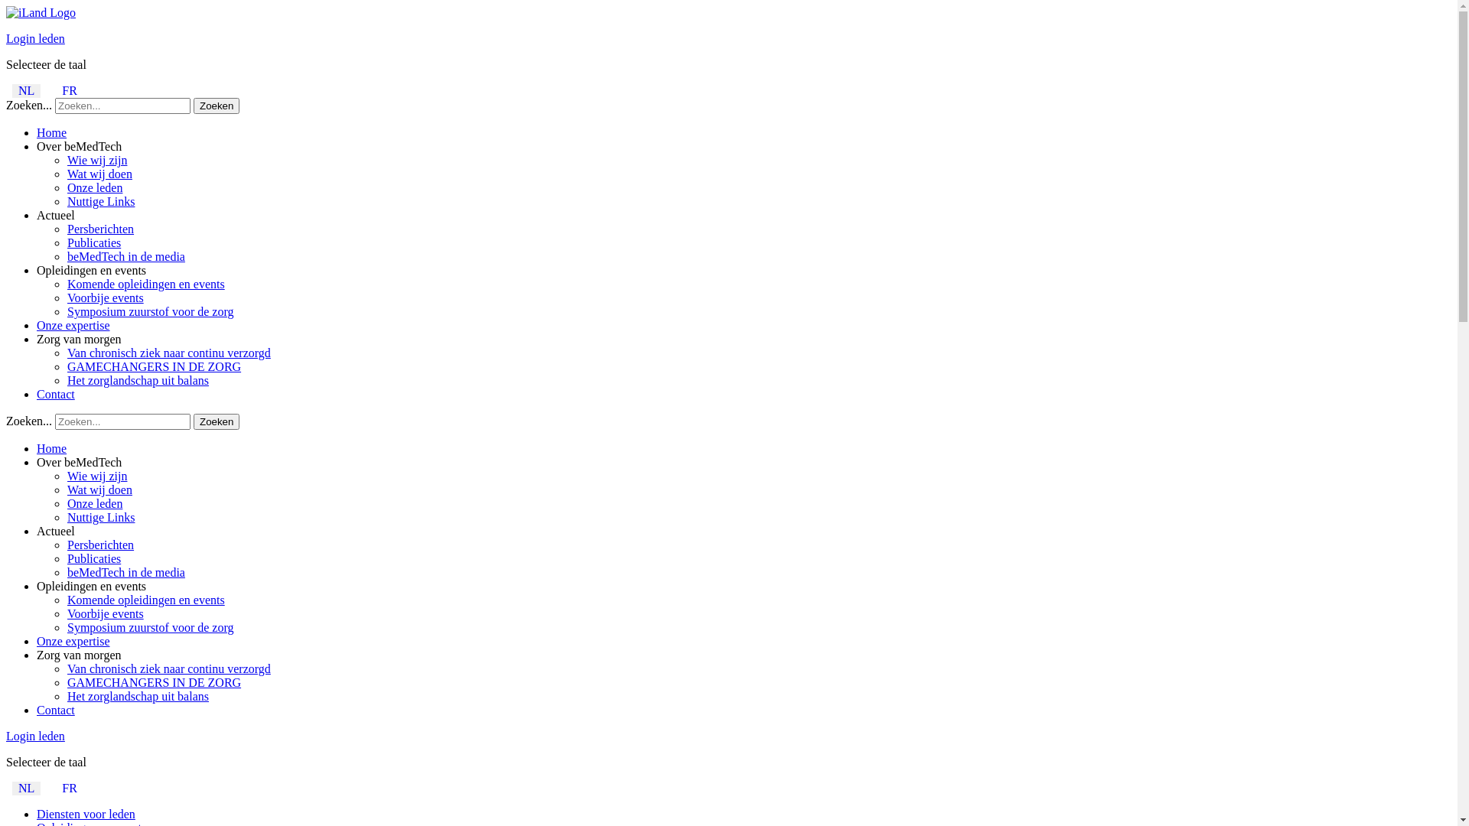 The width and height of the screenshot is (1469, 826). Describe the element at coordinates (95, 503) in the screenshot. I see `Onze leden` at that location.